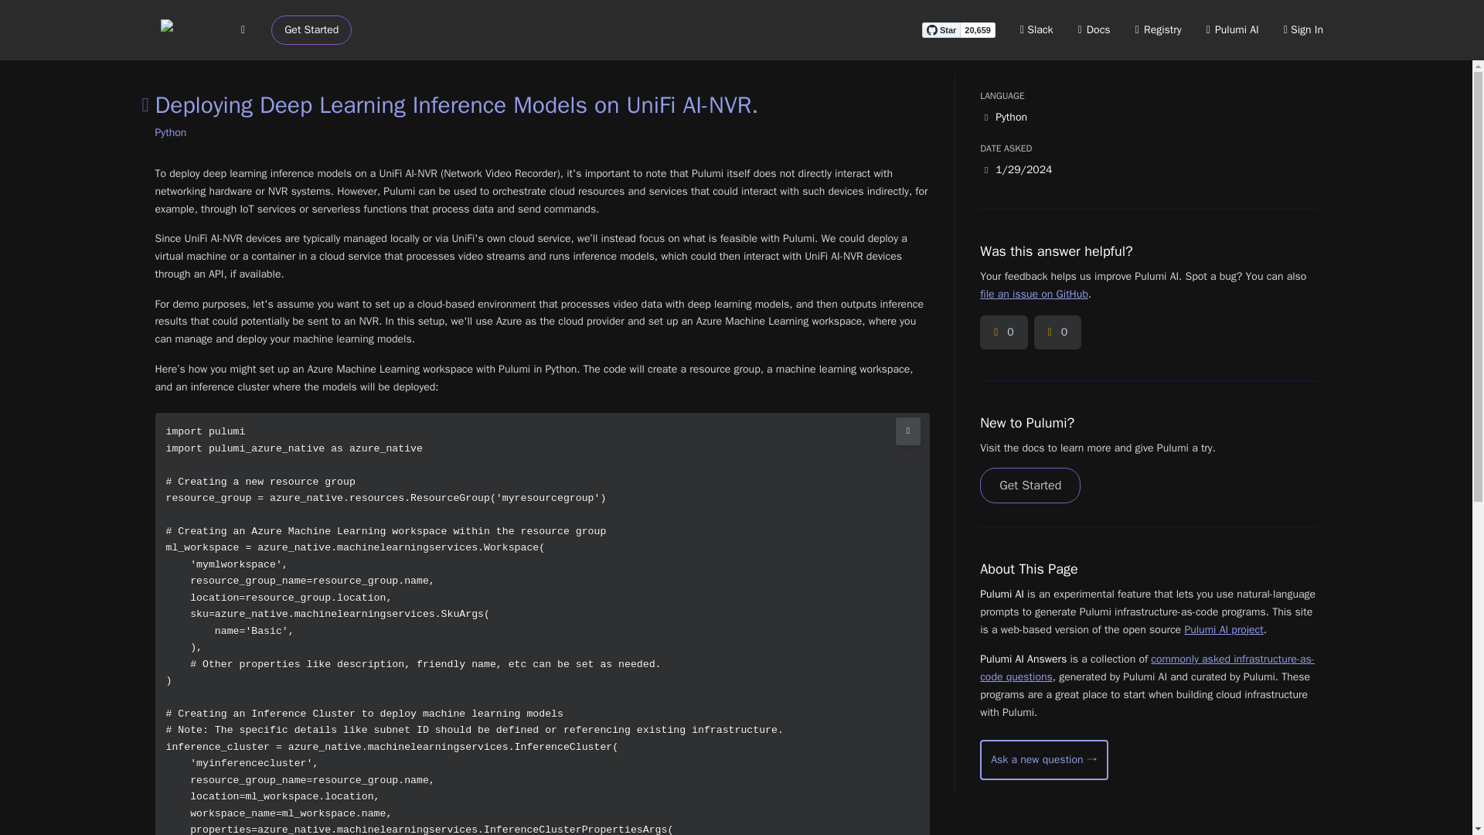  I want to click on 0, so click(1057, 332).